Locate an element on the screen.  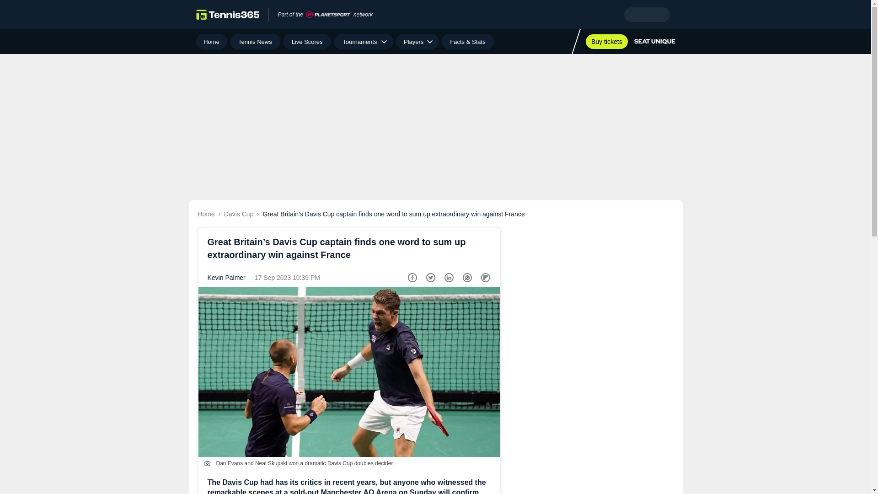
Tournaments is located at coordinates (363, 42).